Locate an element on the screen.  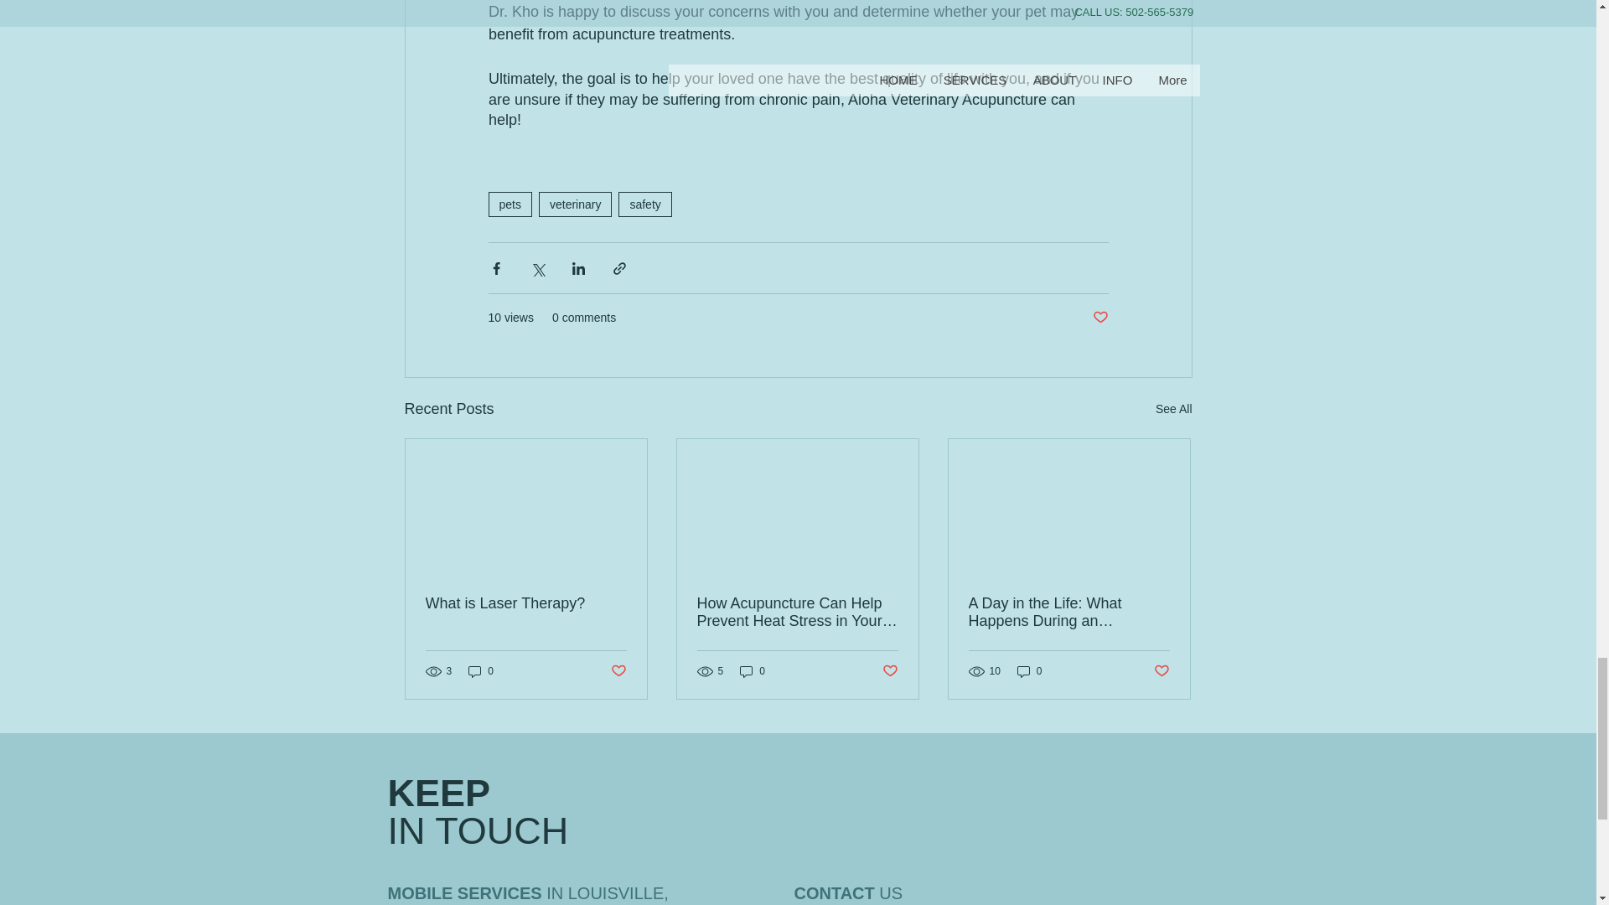
Post not marked as liked is located at coordinates (890, 671).